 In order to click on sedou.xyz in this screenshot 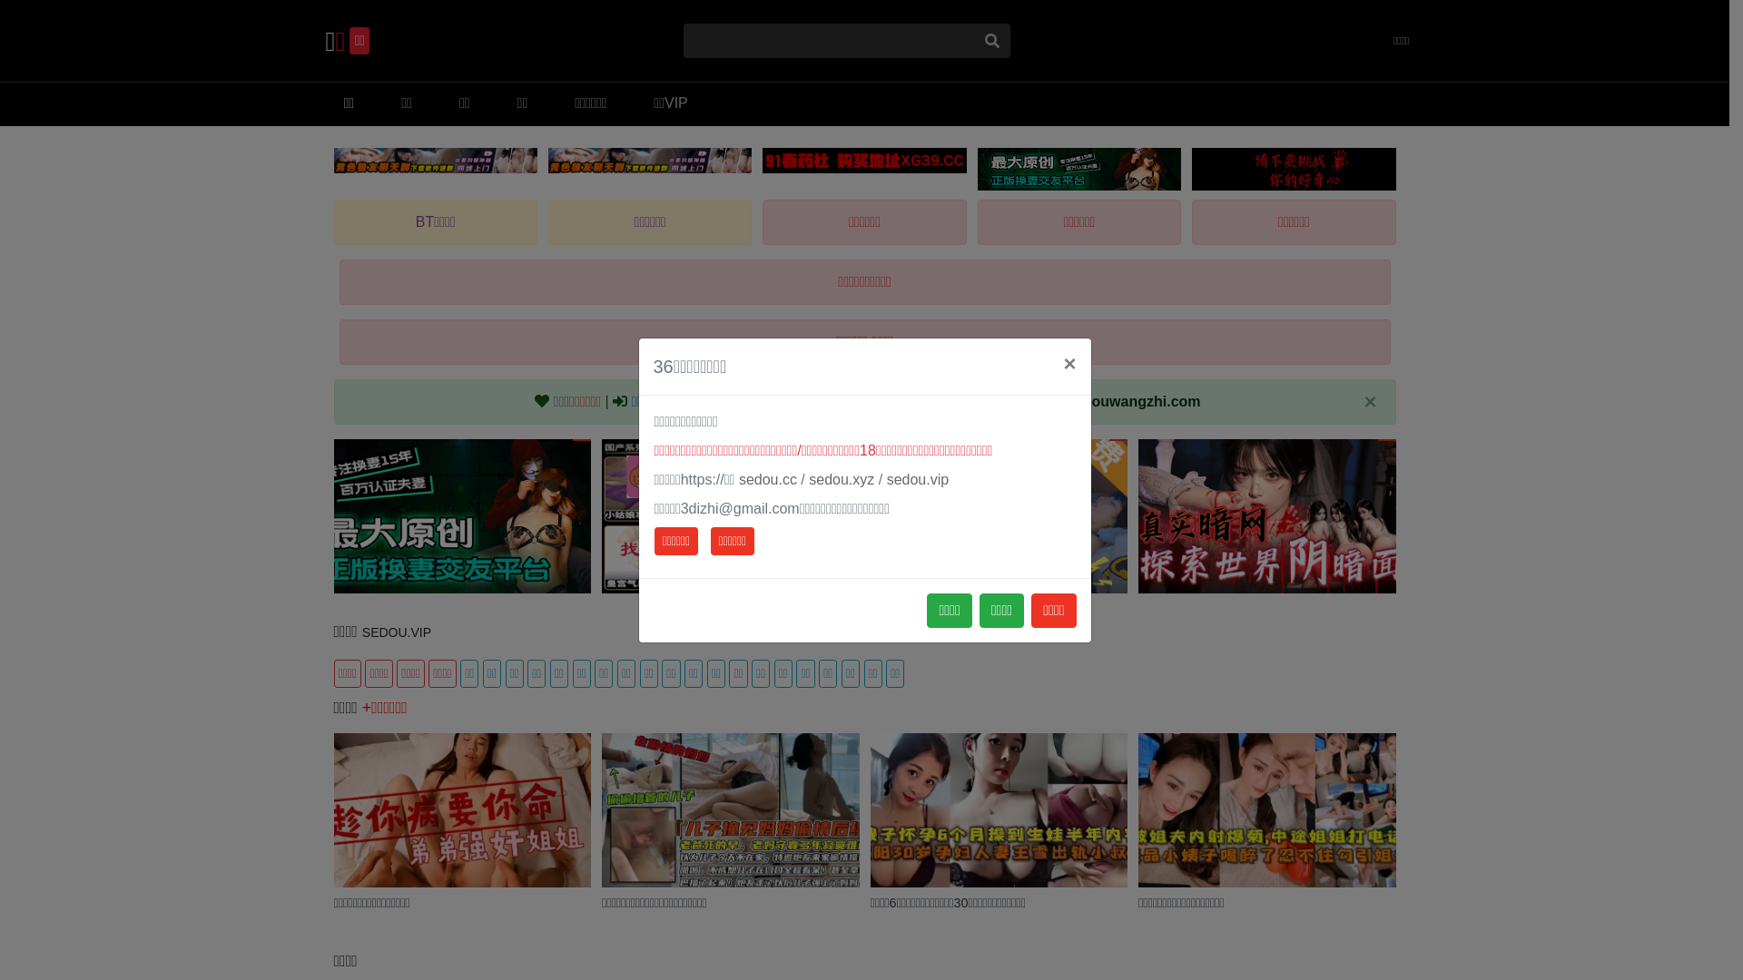, I will do `click(842, 479)`.